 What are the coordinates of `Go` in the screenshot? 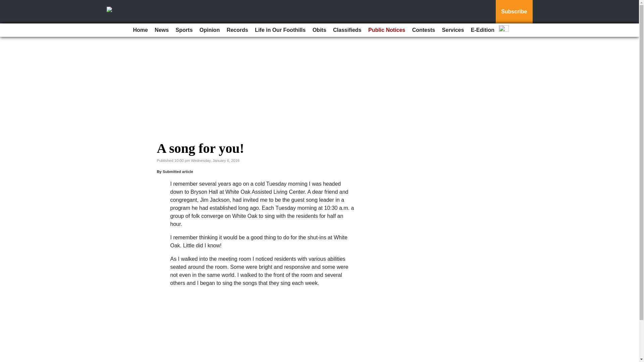 It's located at (6, 4).